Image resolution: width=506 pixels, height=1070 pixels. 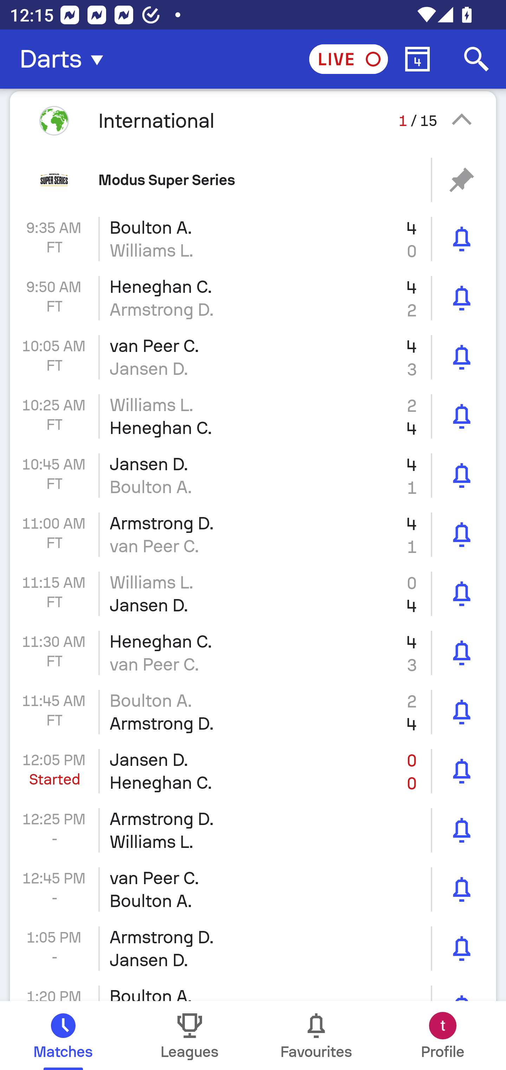 What do you see at coordinates (316, 1036) in the screenshot?
I see `Favourites` at bounding box center [316, 1036].